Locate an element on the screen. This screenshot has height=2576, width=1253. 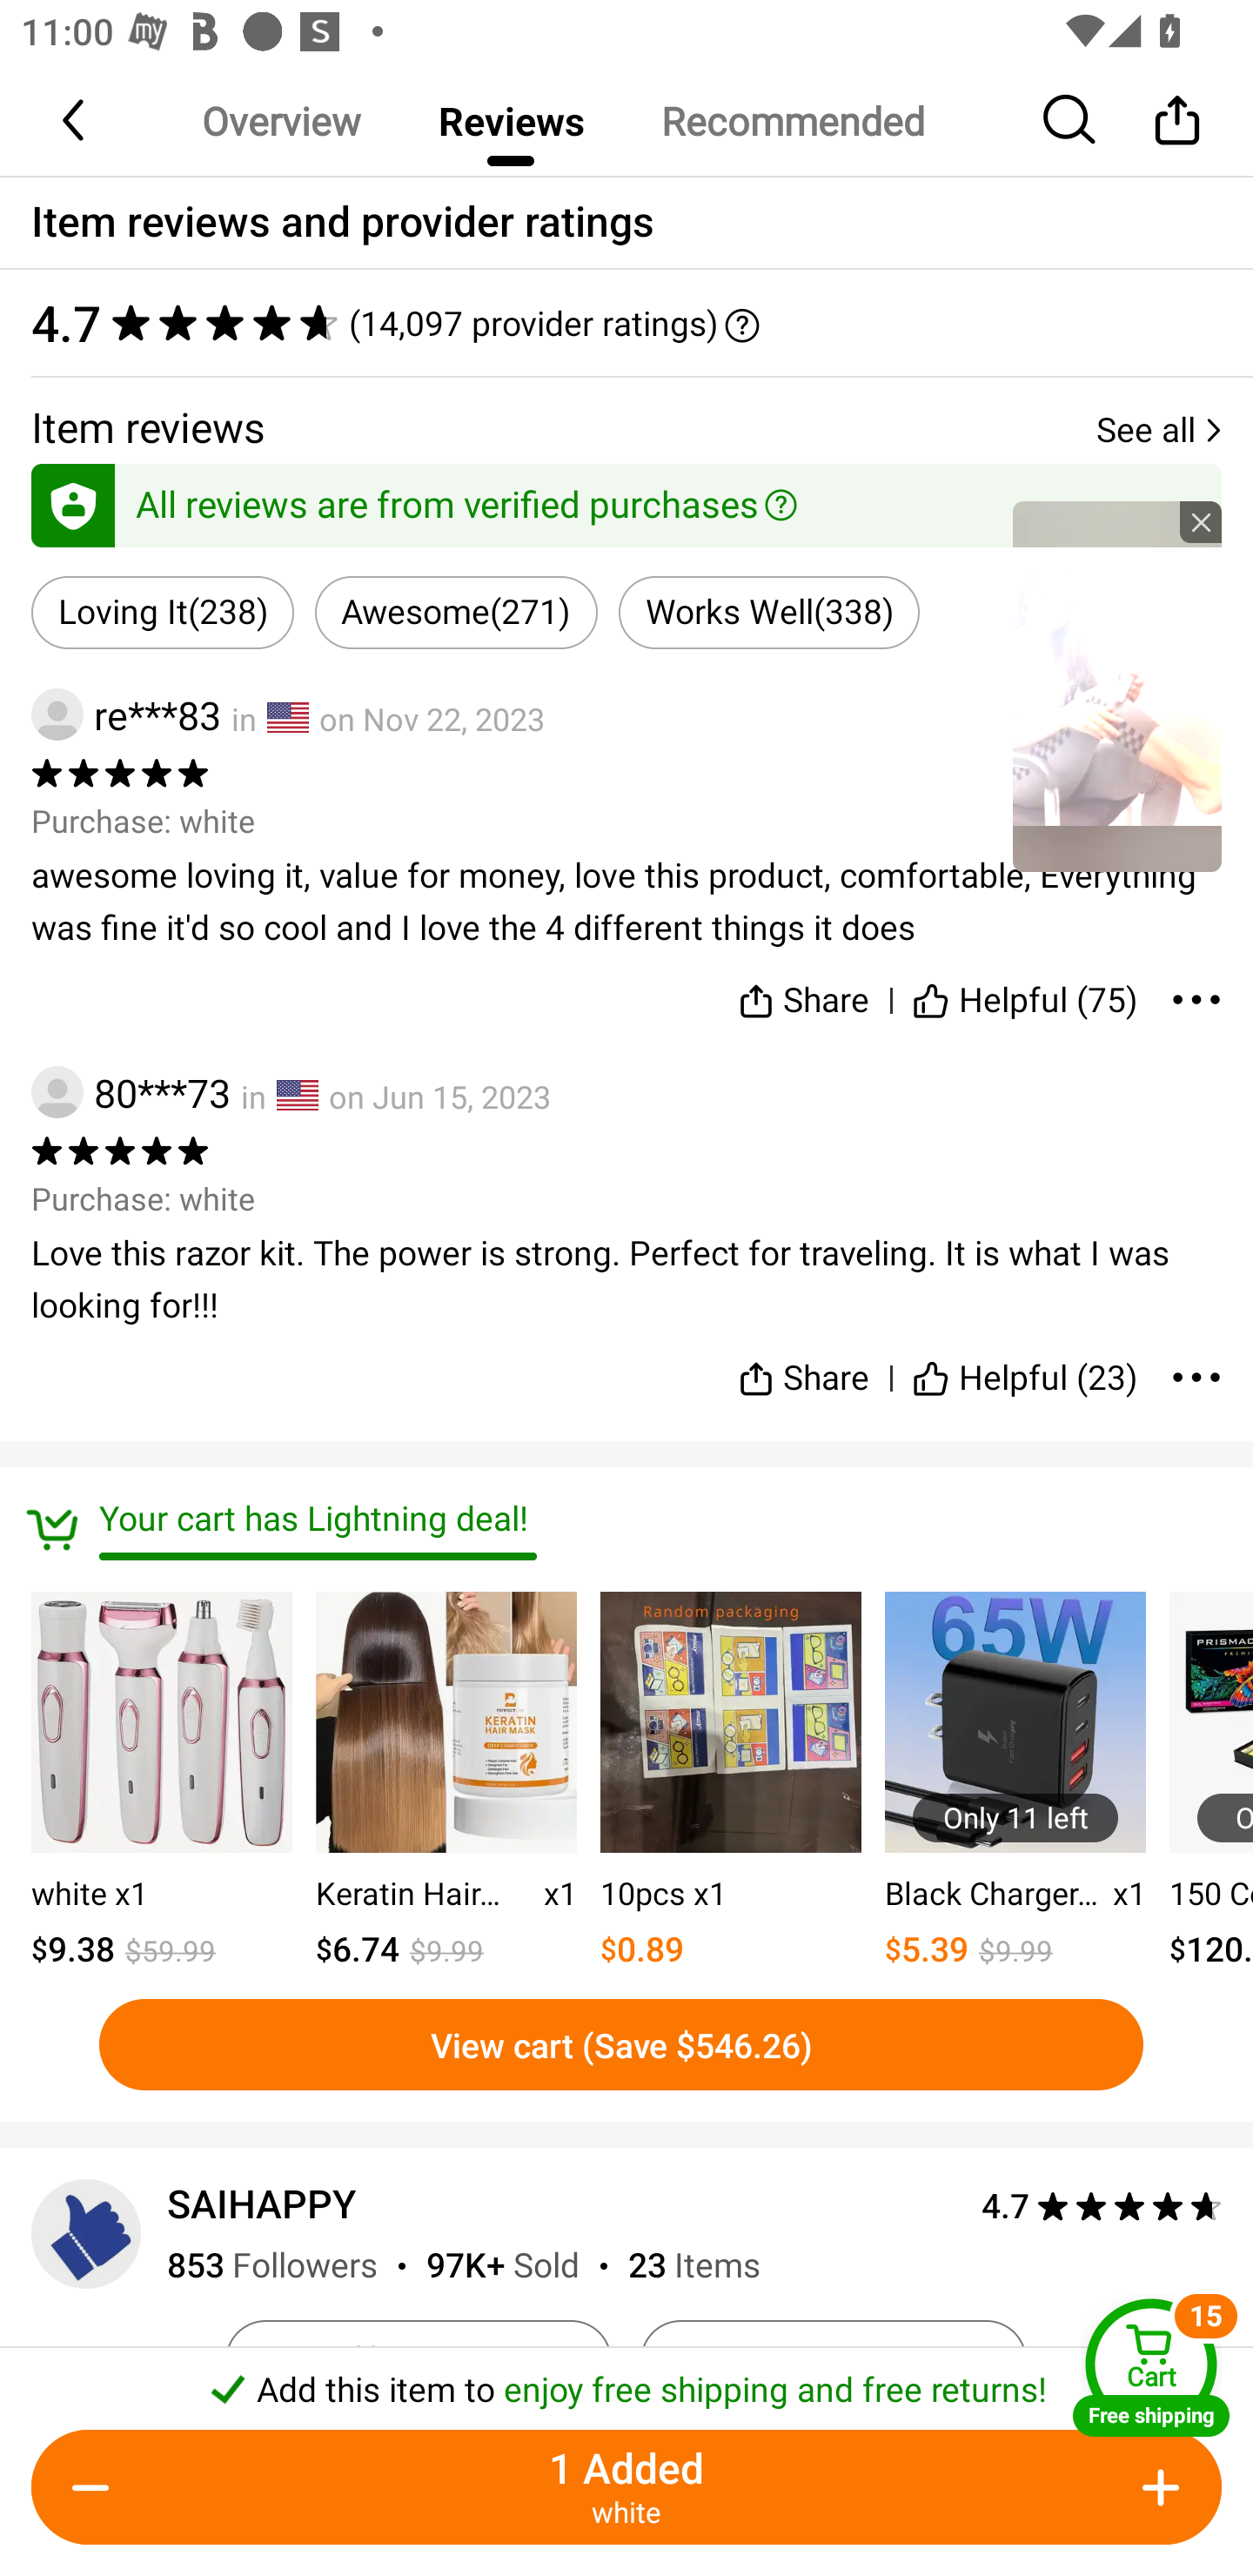
4.7 ‪(14,097 provider ratings) is located at coordinates (626, 323).